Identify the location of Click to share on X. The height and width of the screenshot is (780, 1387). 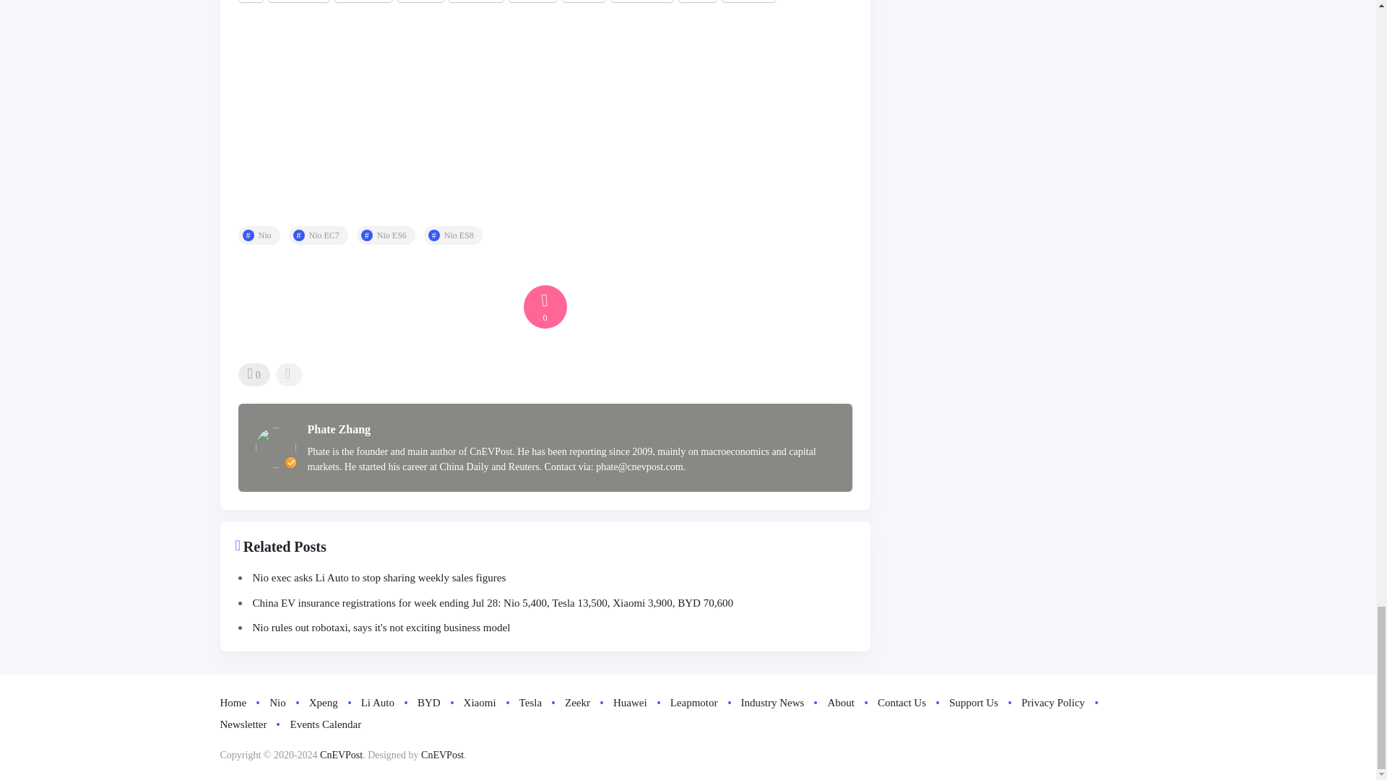
(251, 1).